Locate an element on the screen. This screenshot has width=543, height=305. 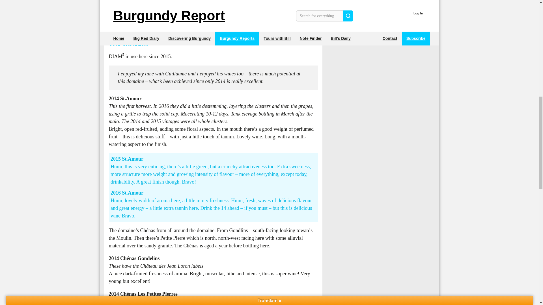
Back to 07-2017 index is located at coordinates (354, 2).